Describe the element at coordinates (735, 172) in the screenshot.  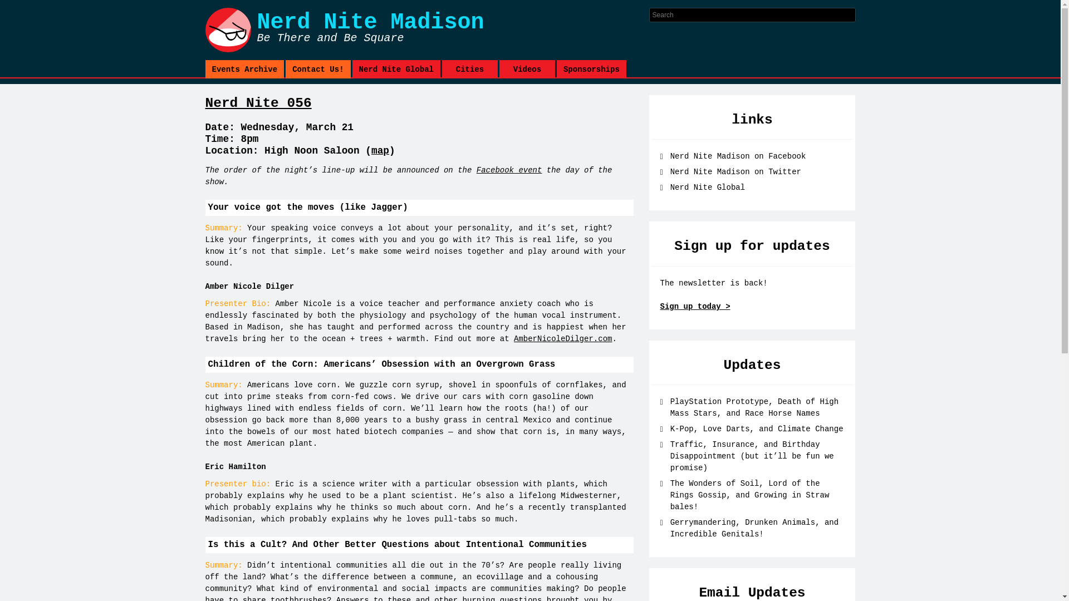
I see `Cities` at that location.